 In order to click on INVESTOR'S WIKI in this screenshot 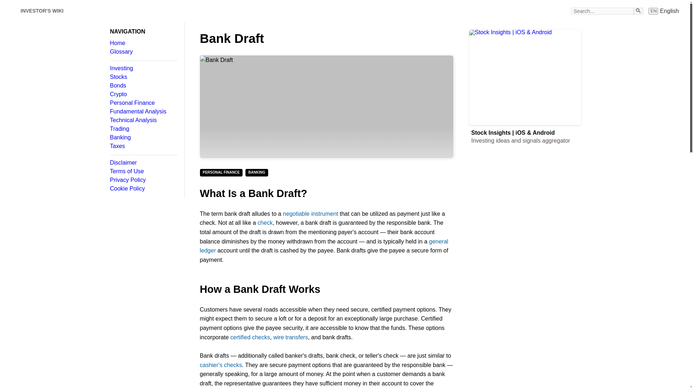, I will do `click(143, 52)`.